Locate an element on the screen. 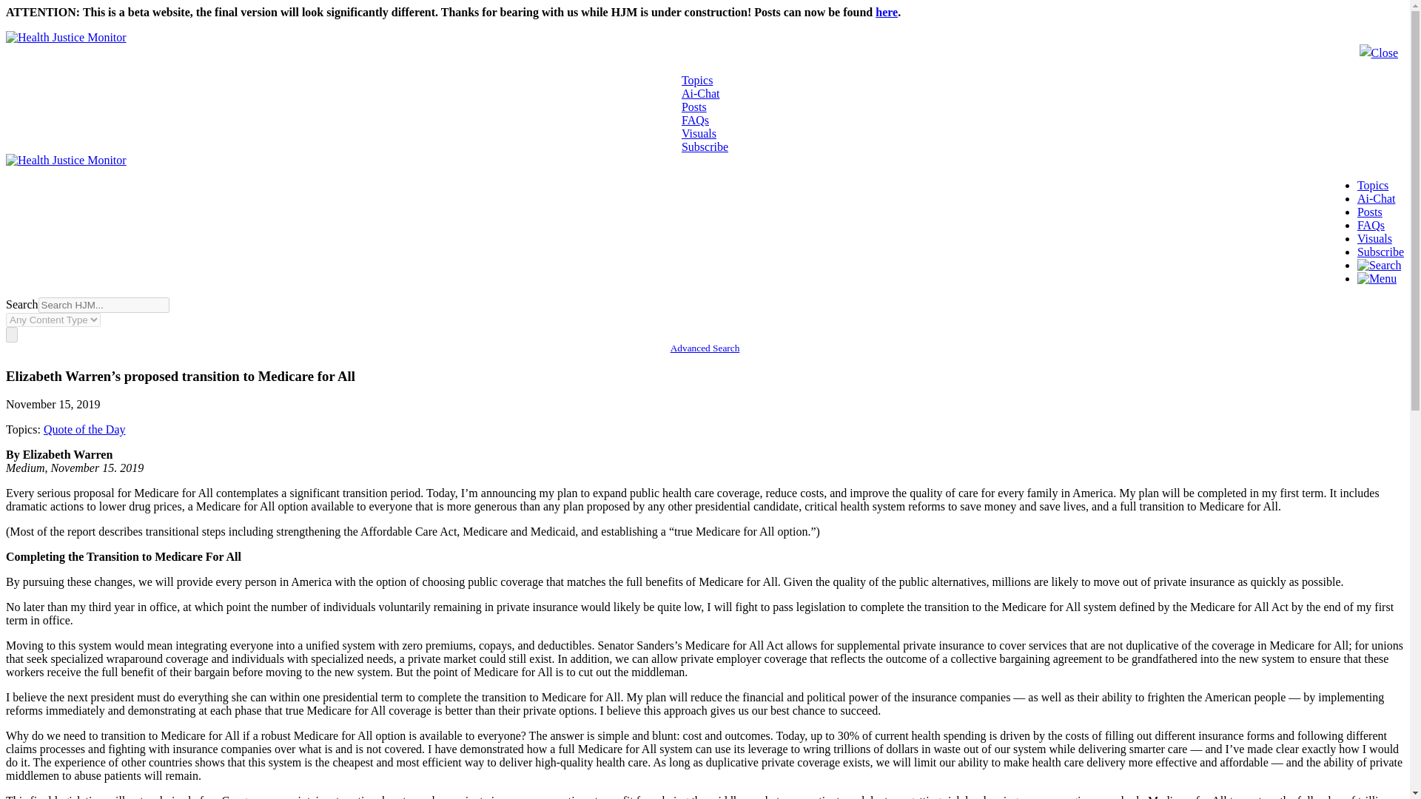  Topics is located at coordinates (1372, 185).